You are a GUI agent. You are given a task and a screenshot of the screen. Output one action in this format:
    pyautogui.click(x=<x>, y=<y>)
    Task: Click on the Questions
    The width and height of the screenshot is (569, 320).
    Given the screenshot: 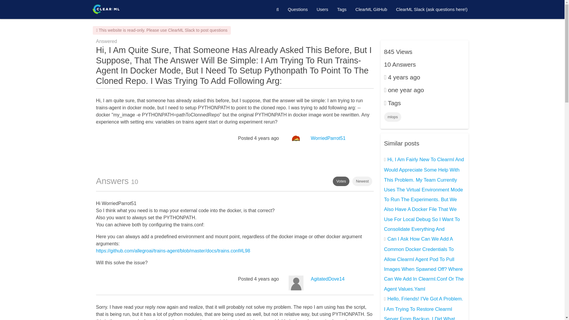 What is the action you would take?
    pyautogui.click(x=298, y=9)
    